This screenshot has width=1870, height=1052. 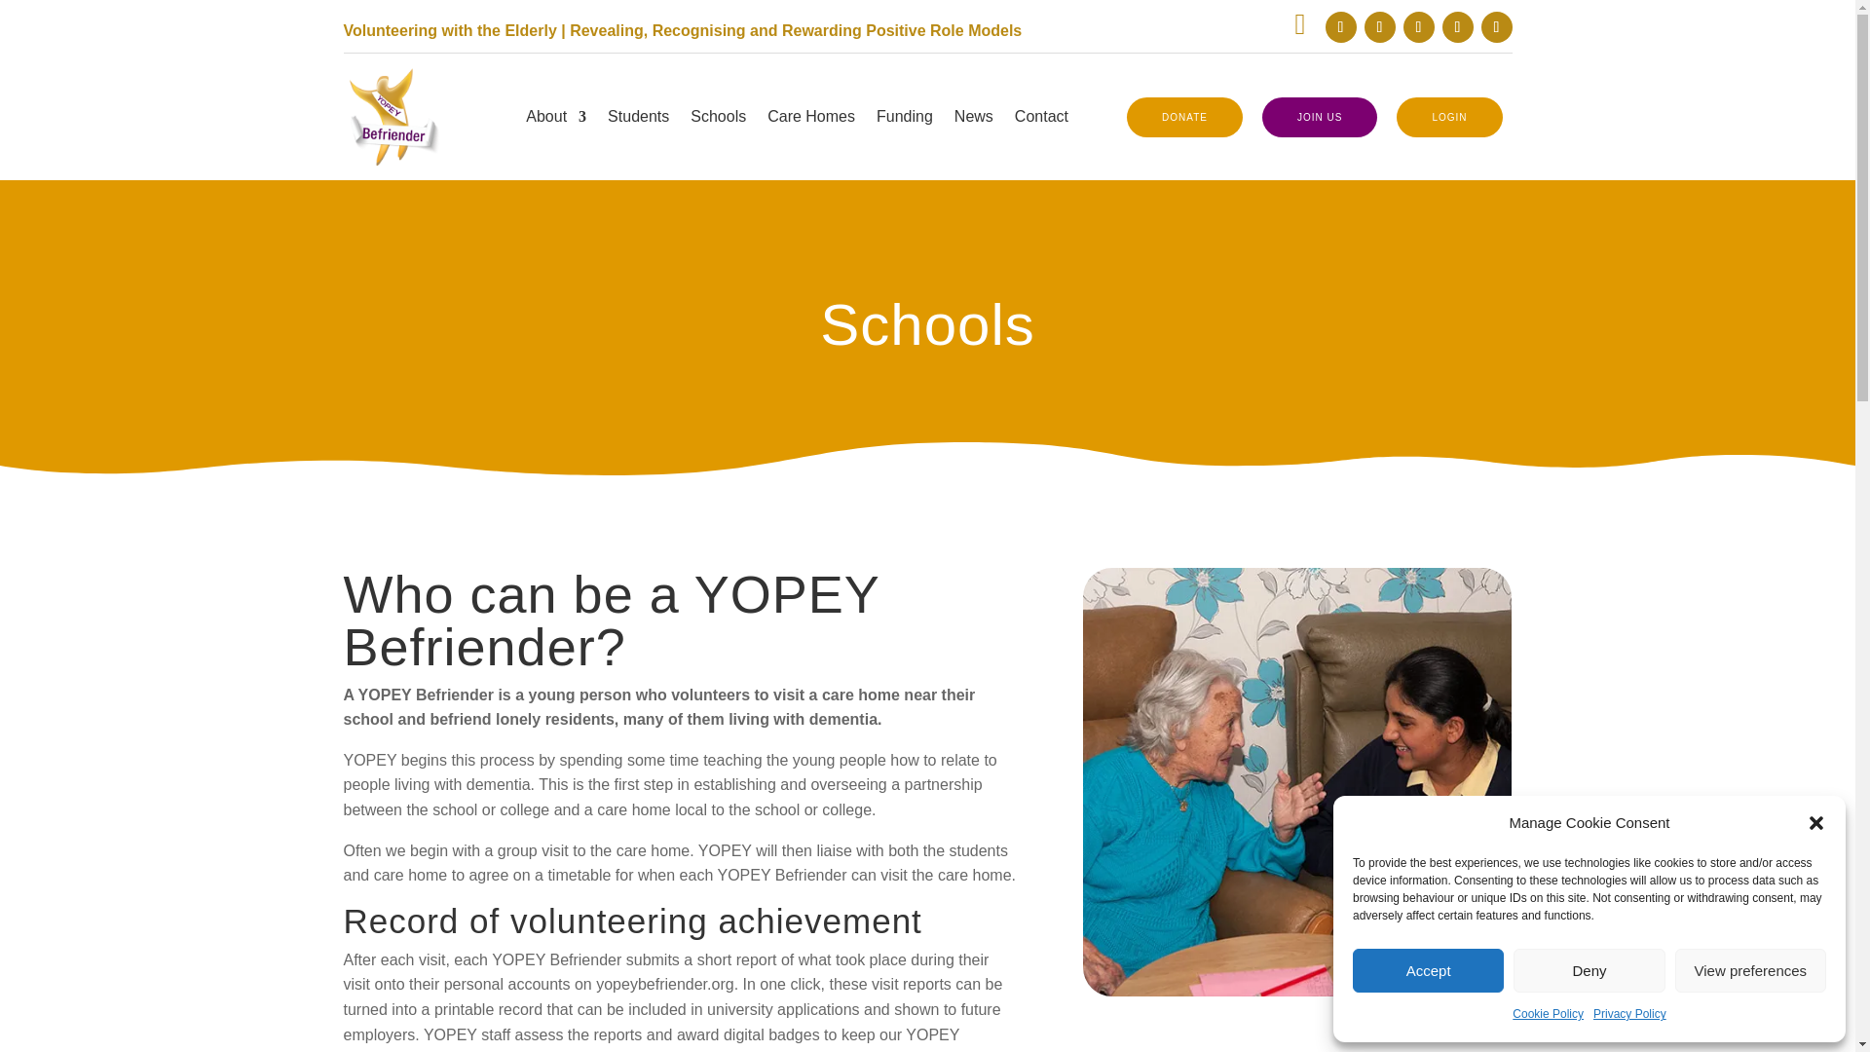 What do you see at coordinates (973, 121) in the screenshot?
I see `News` at bounding box center [973, 121].